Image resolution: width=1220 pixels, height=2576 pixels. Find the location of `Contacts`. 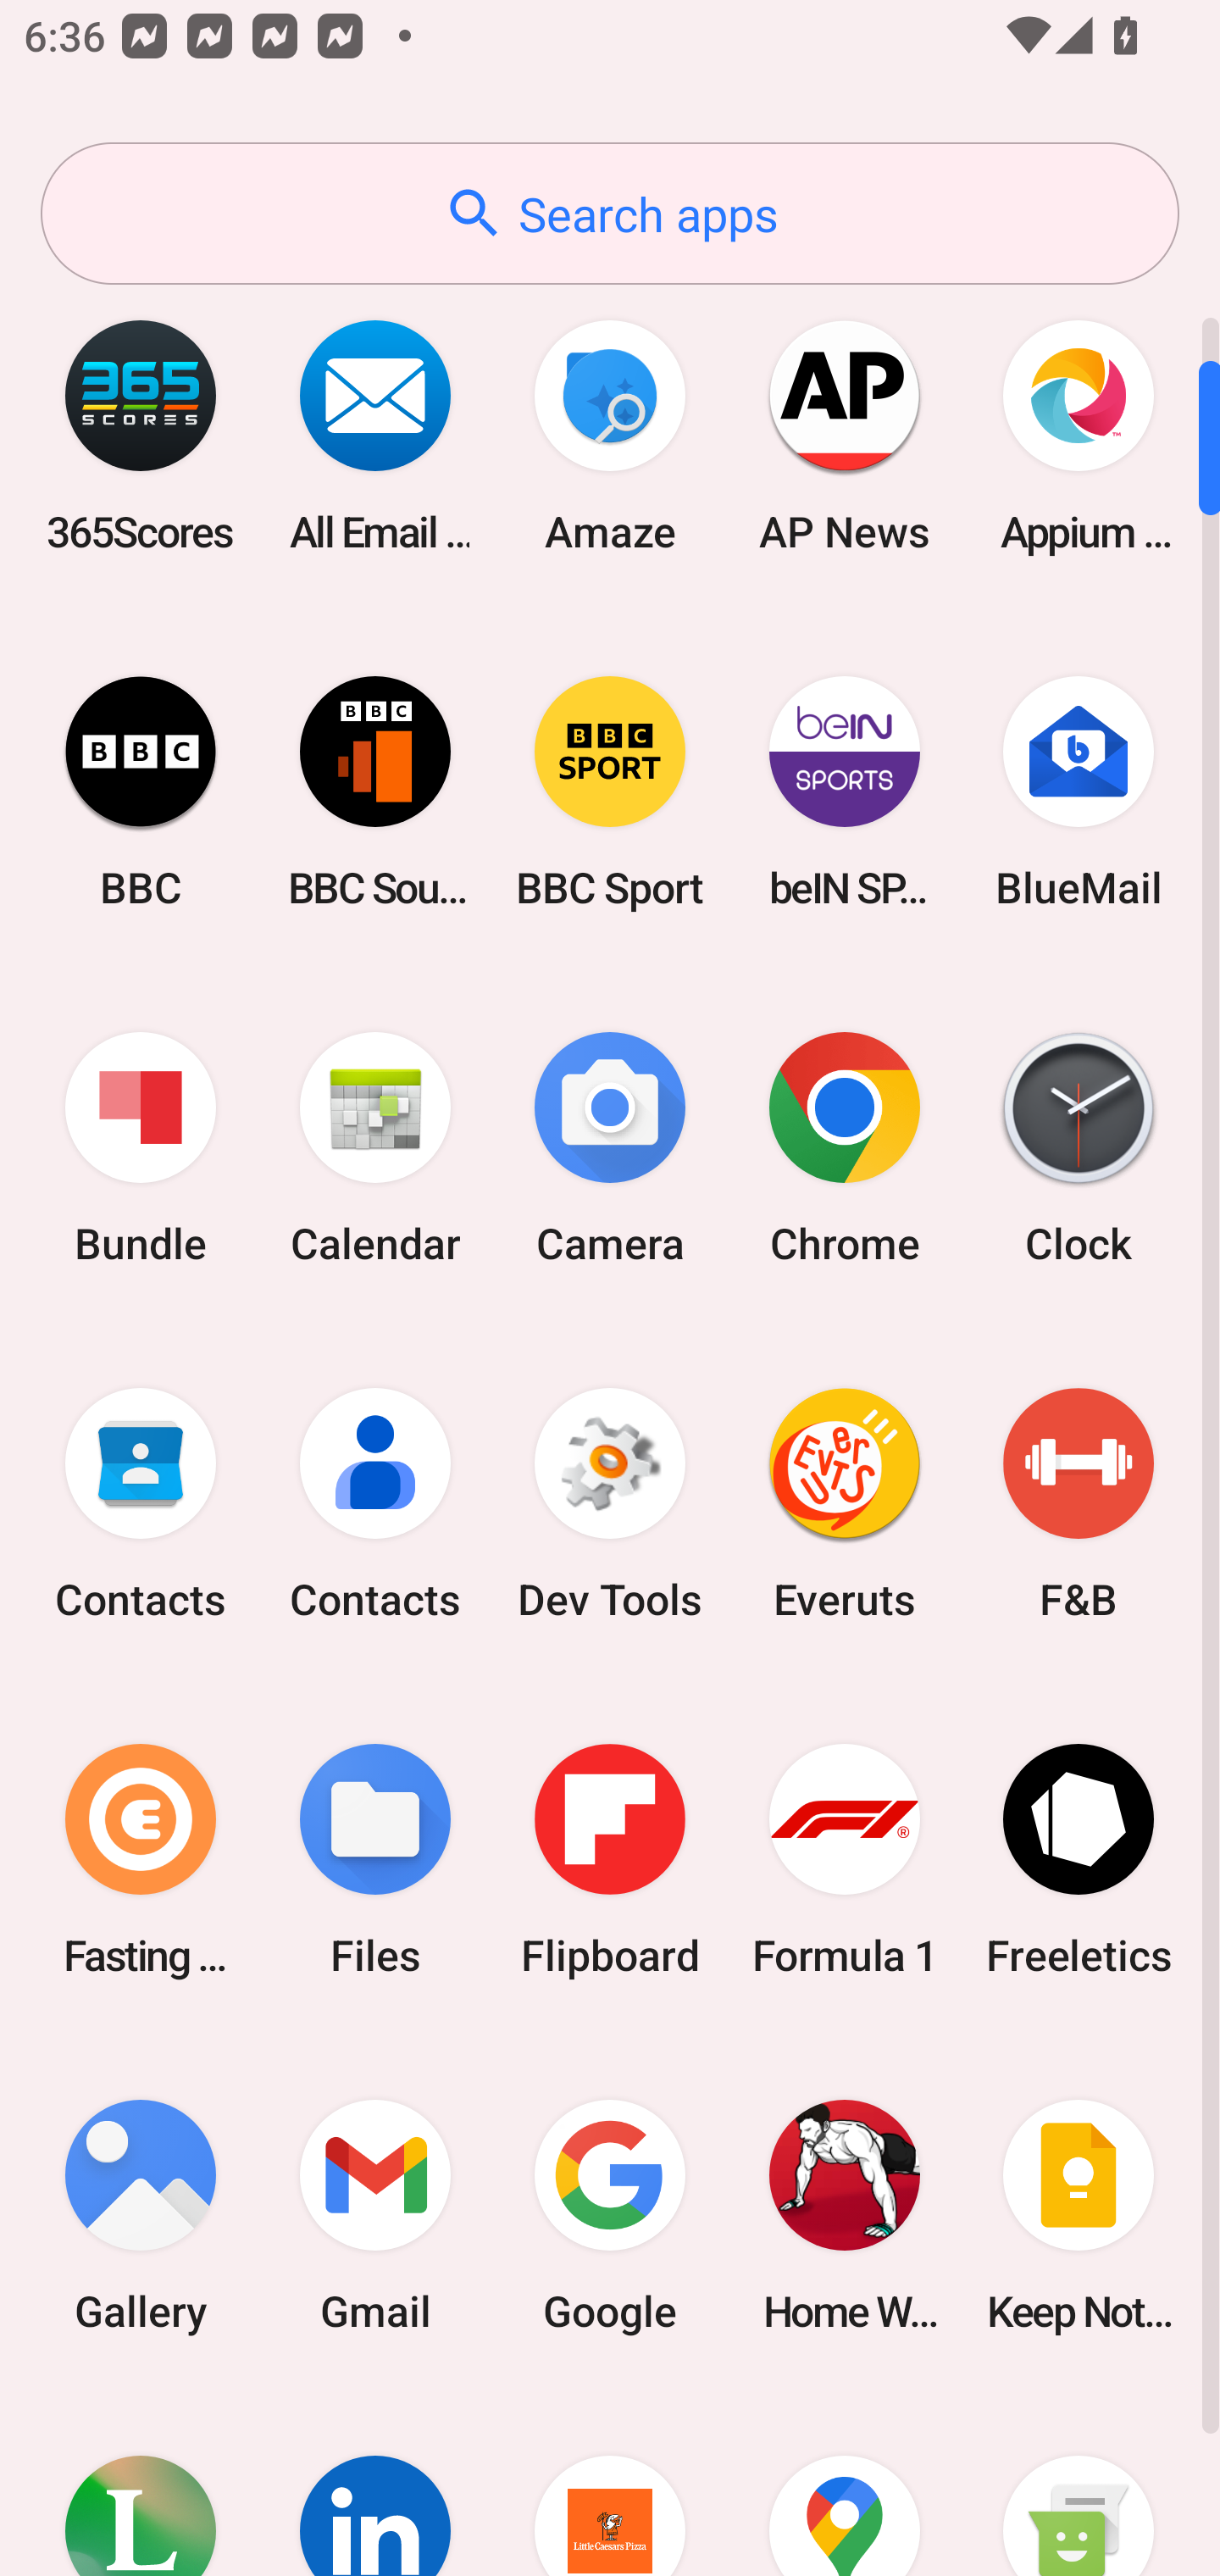

Contacts is located at coordinates (375, 1504).